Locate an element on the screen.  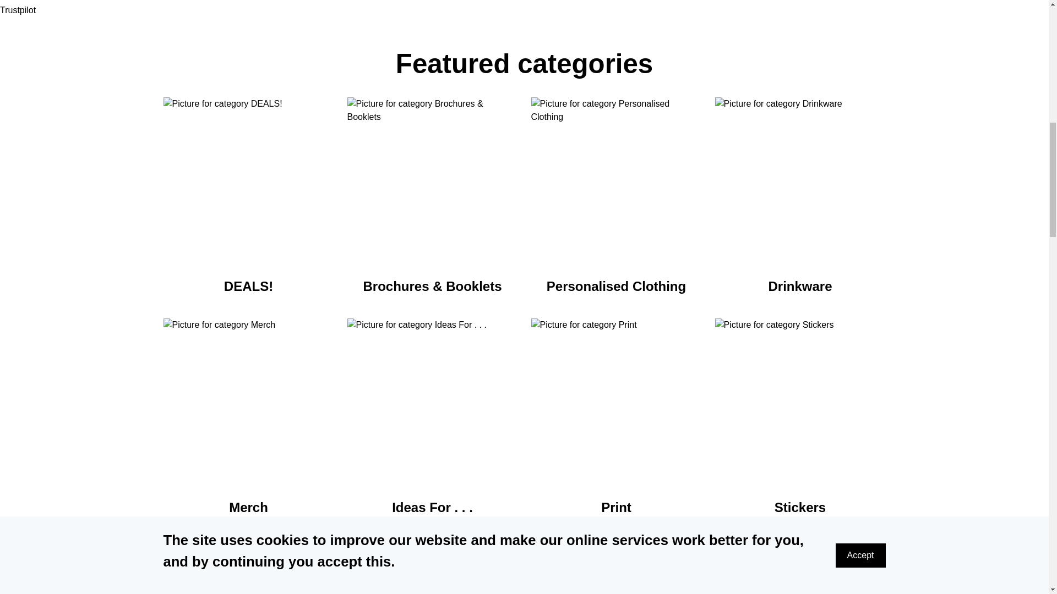
Show products in category Ideas For . . . is located at coordinates (432, 507).